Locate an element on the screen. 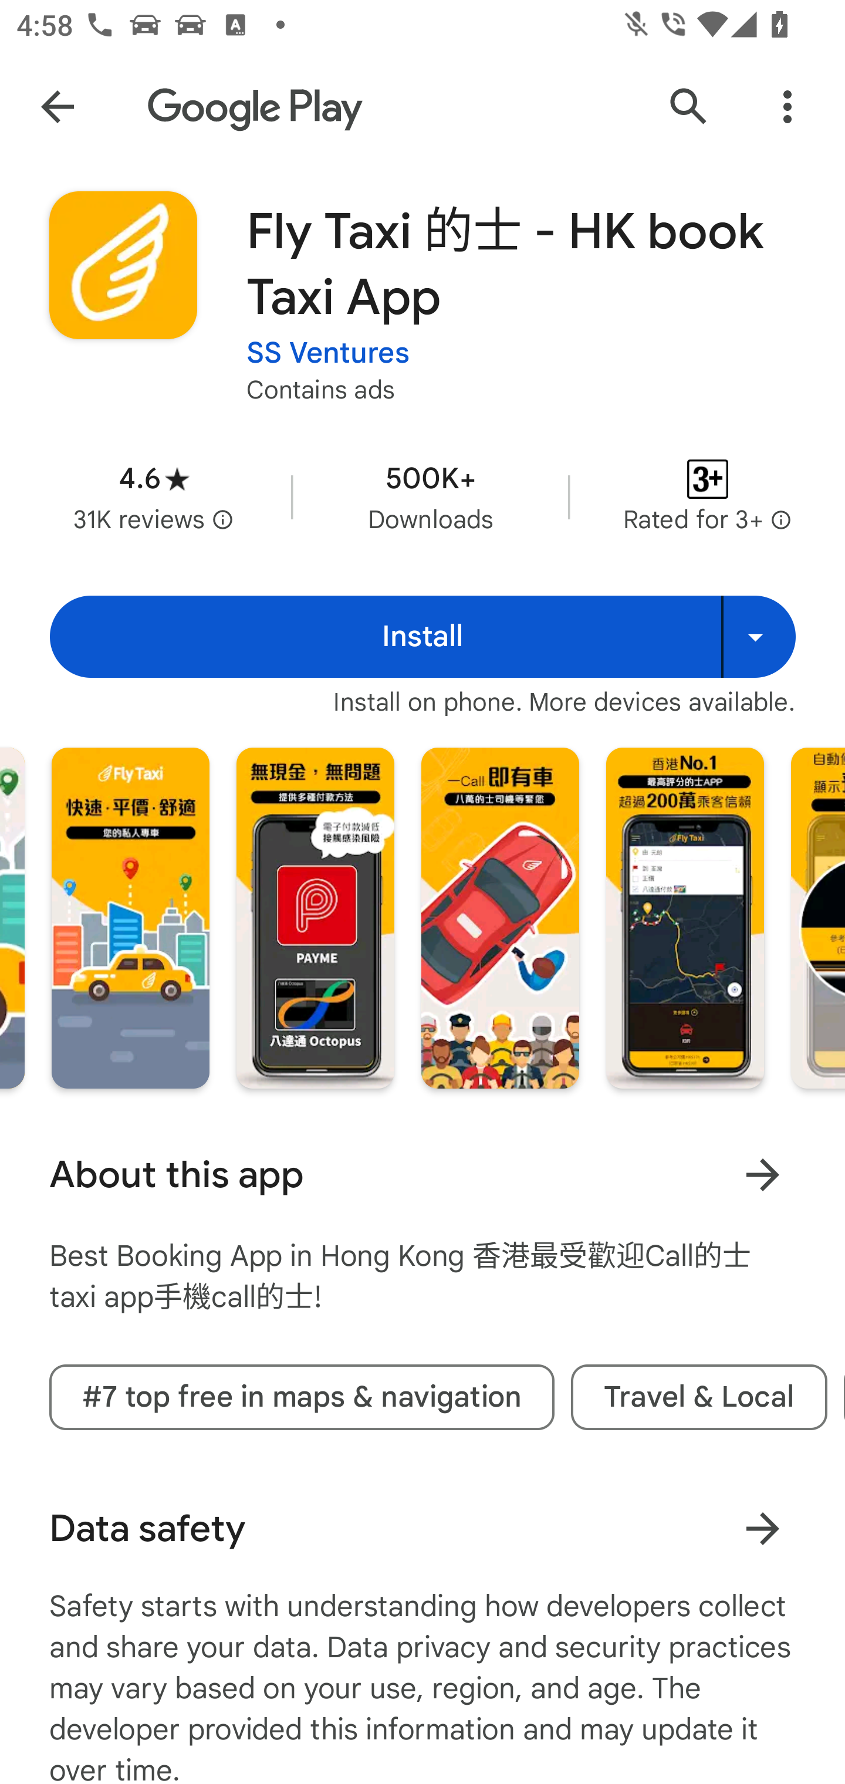 The image size is (845, 1784). More Options is located at coordinates (787, 107).